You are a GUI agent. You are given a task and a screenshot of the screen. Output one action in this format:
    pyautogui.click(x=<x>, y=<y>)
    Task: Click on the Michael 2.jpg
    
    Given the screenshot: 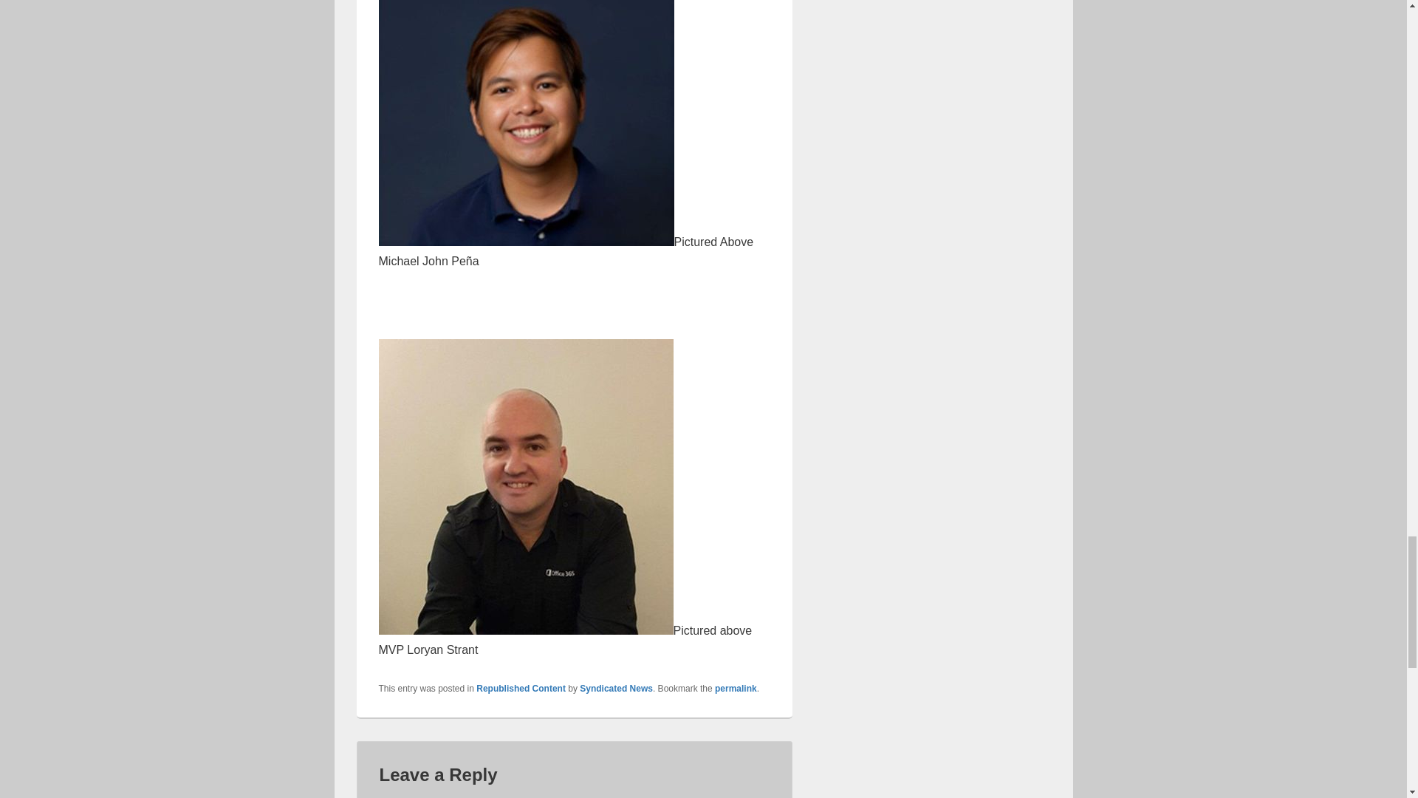 What is the action you would take?
    pyautogui.click(x=526, y=123)
    